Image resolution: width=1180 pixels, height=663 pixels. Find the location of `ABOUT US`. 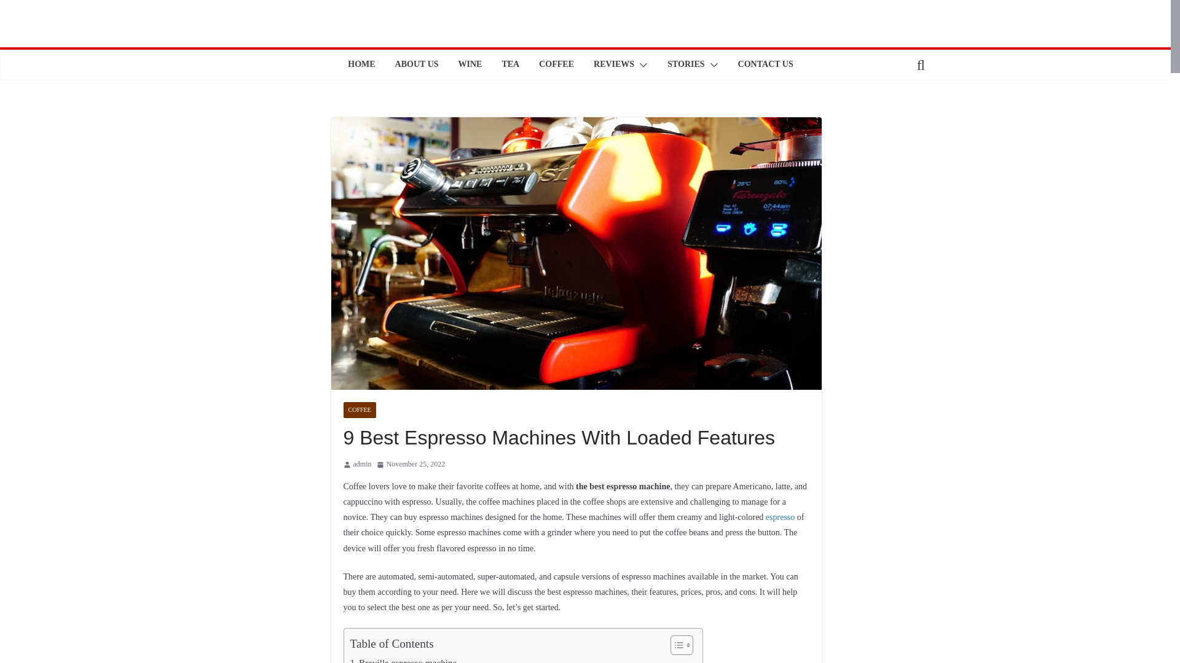

ABOUT US is located at coordinates (417, 64).